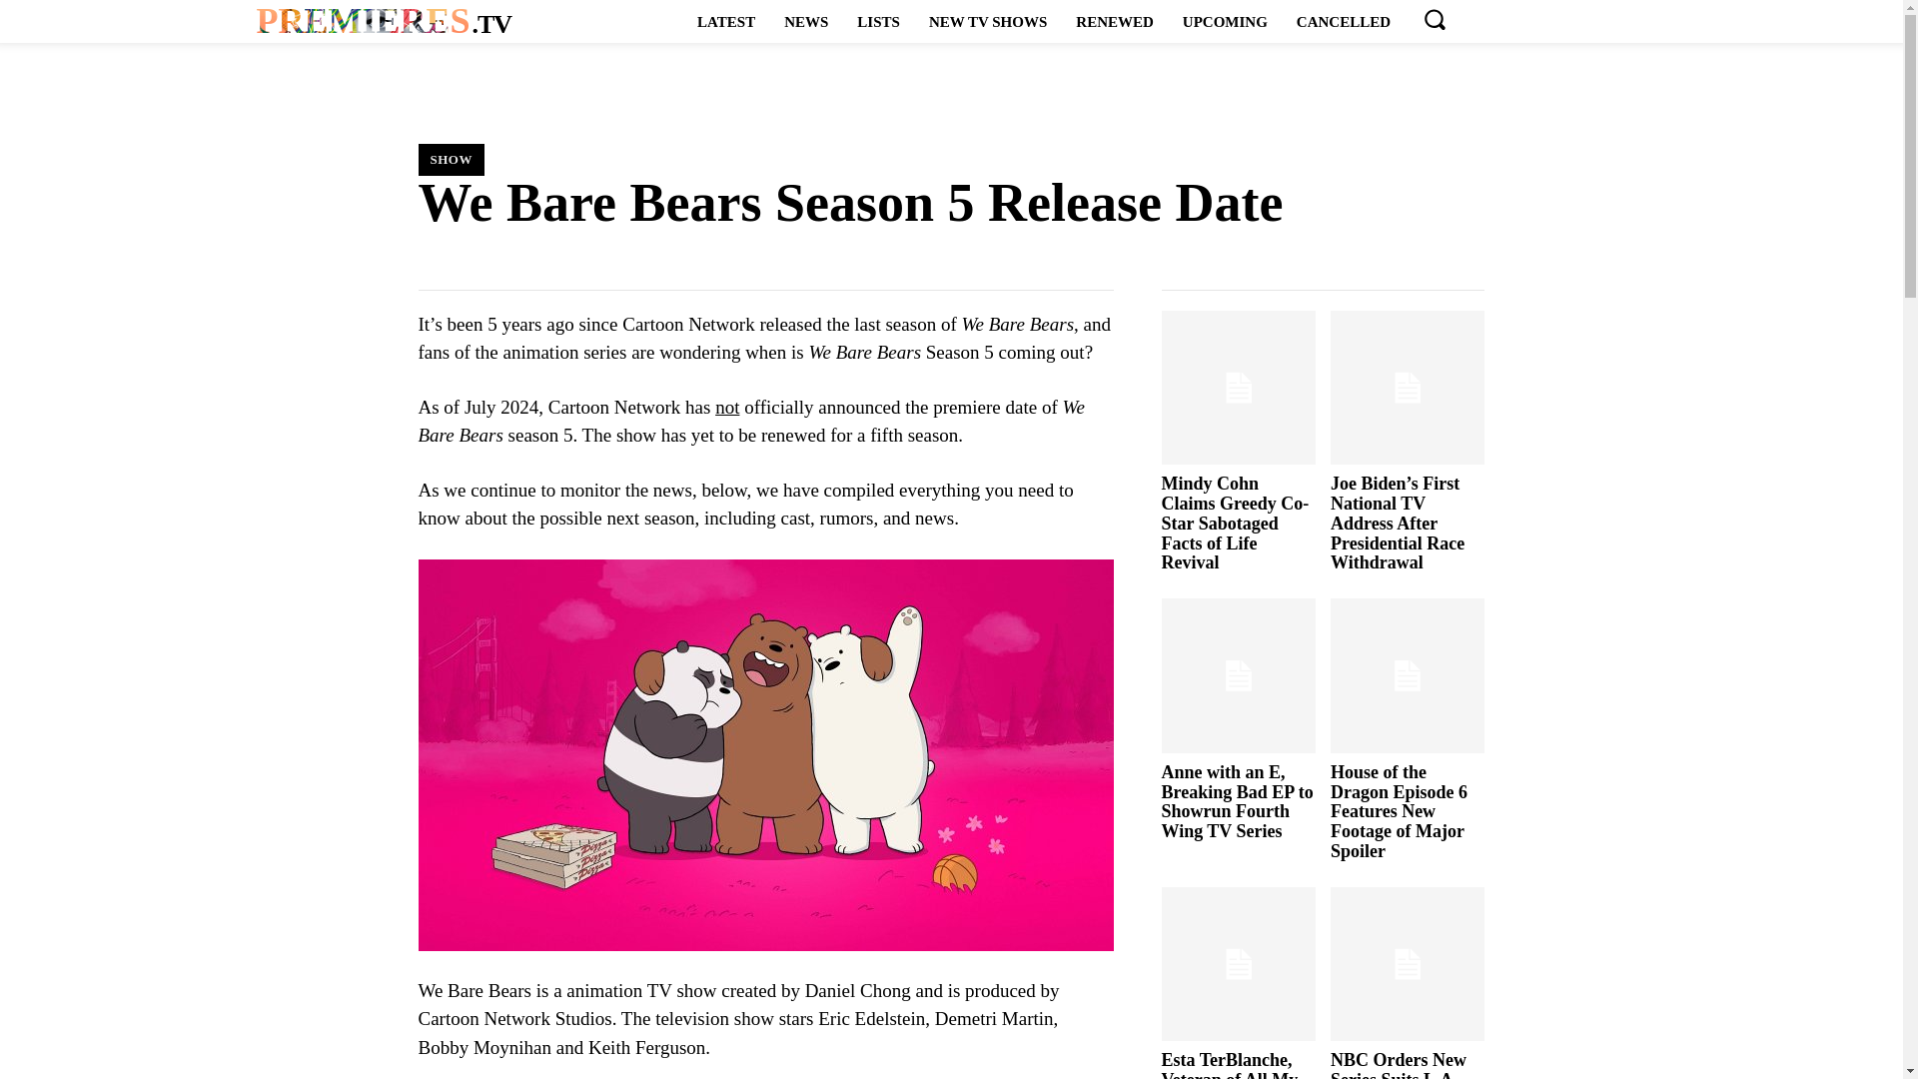 Image resolution: width=1918 pixels, height=1079 pixels. Describe the element at coordinates (1343, 21) in the screenshot. I see `Cancelled TV Shows` at that location.